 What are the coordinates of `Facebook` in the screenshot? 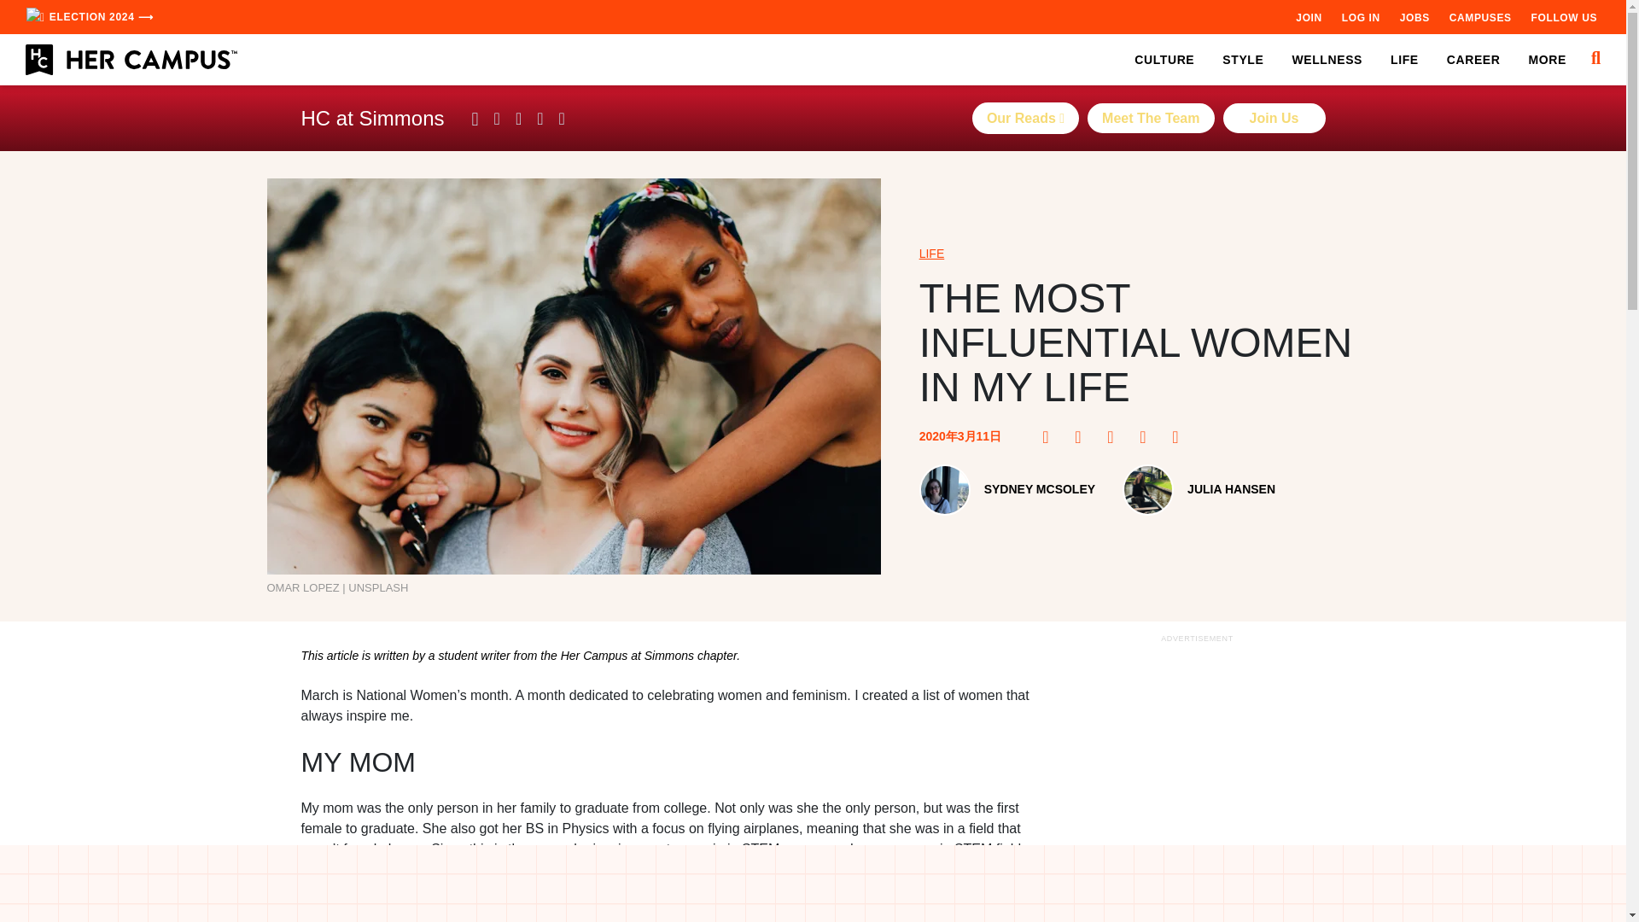 It's located at (1050, 437).